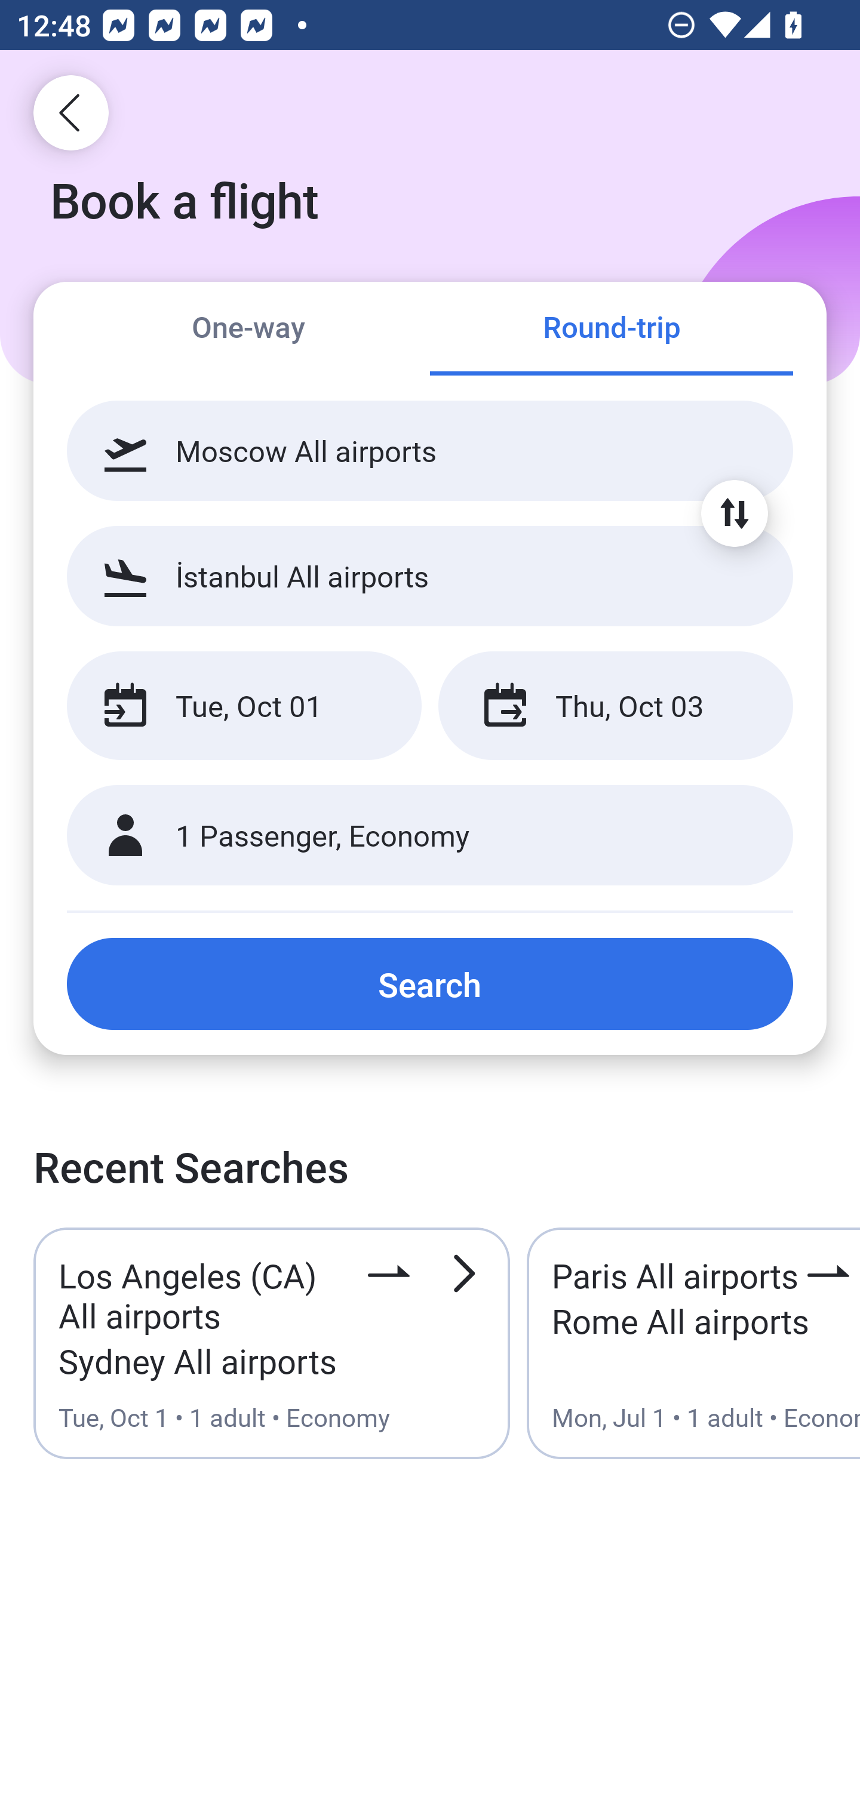 This screenshot has width=860, height=1815. What do you see at coordinates (430, 576) in the screenshot?
I see `İstanbul All airports` at bounding box center [430, 576].